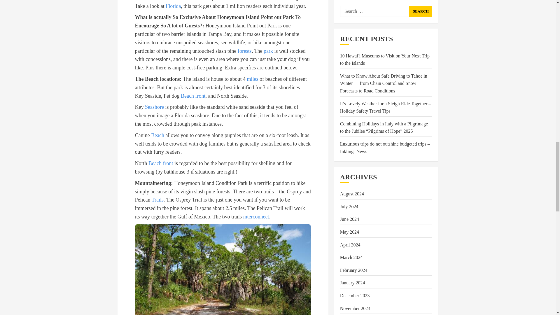  What do you see at coordinates (253, 79) in the screenshot?
I see `miles` at bounding box center [253, 79].